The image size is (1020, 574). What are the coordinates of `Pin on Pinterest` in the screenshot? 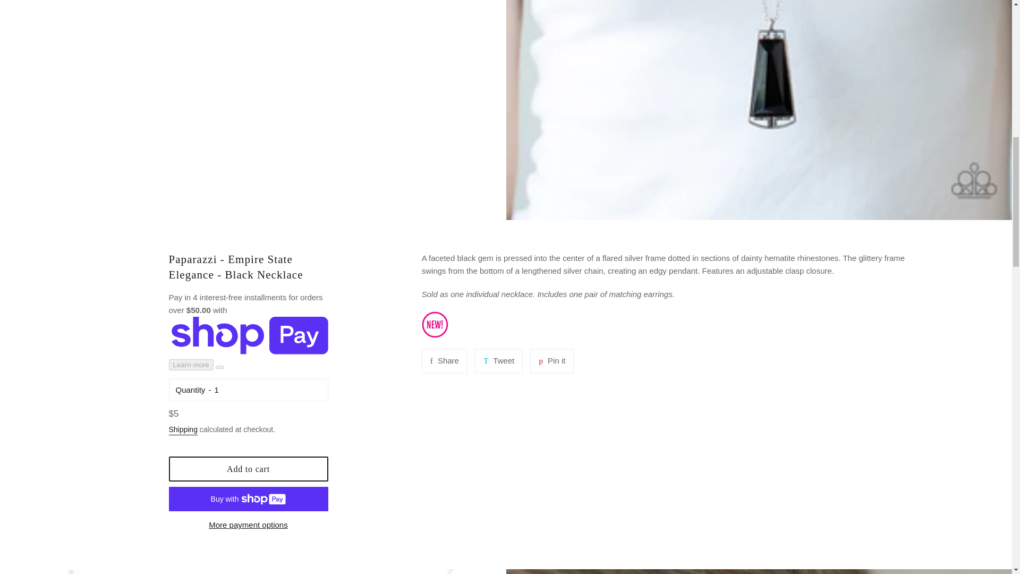 It's located at (551, 360).